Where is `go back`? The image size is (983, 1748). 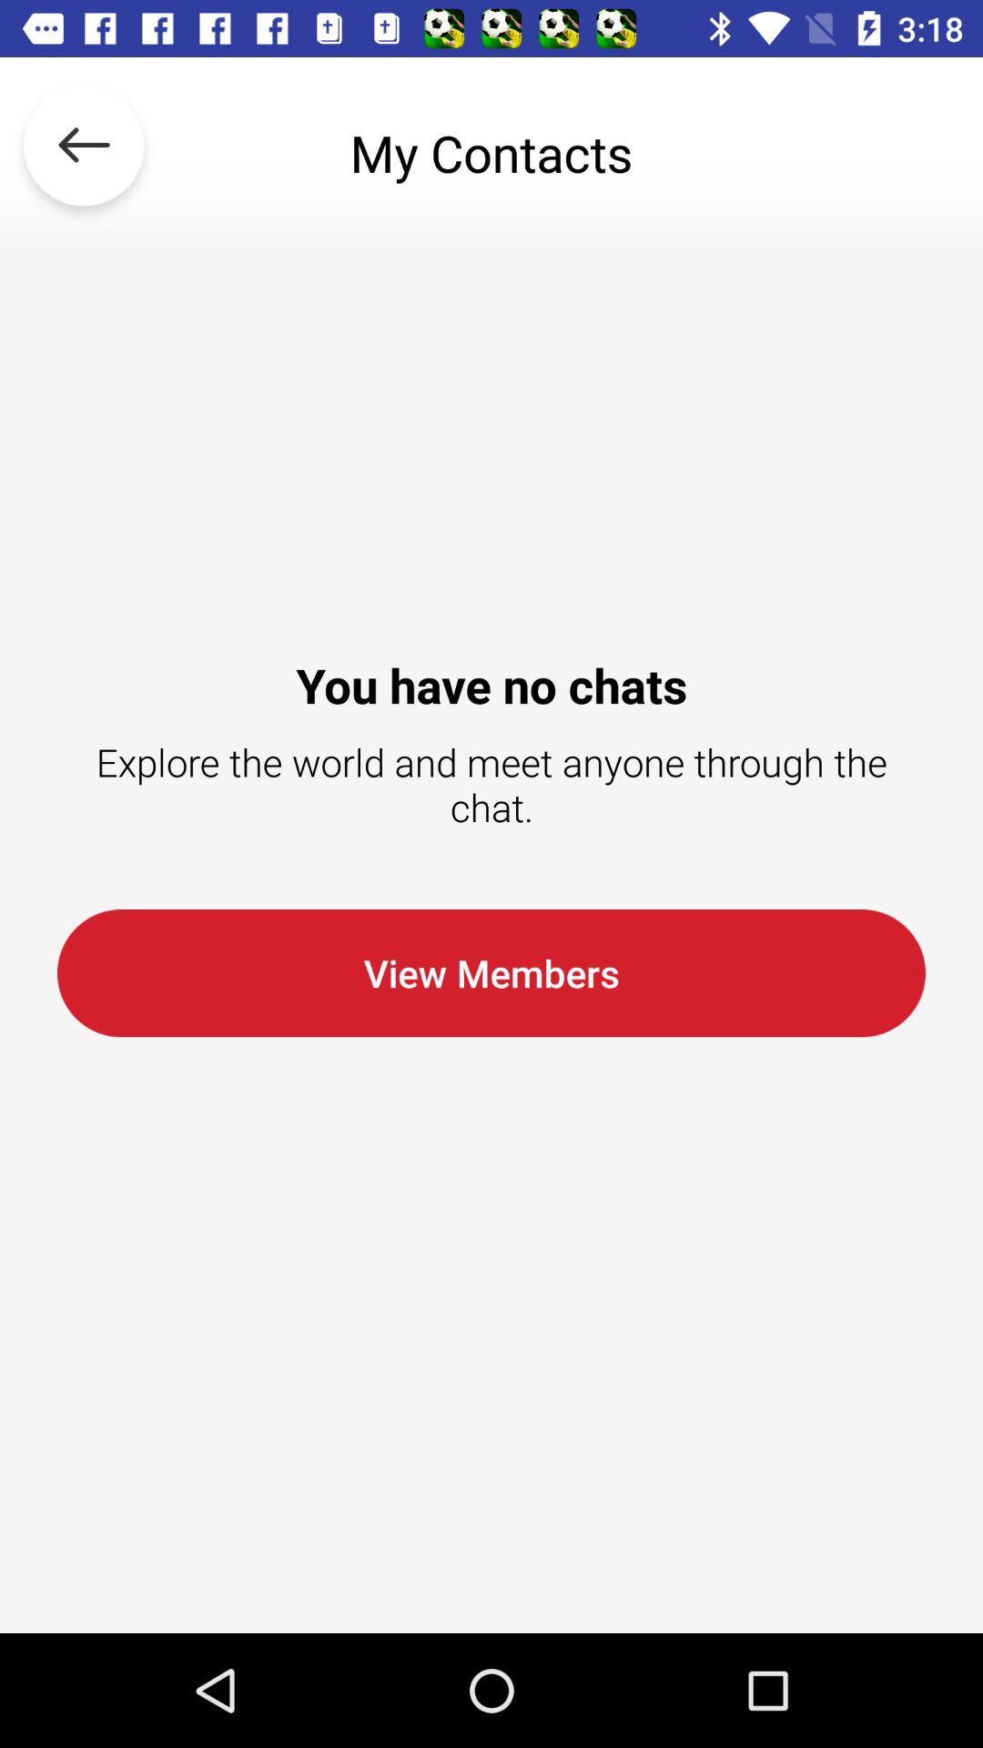
go back is located at coordinates (84, 153).